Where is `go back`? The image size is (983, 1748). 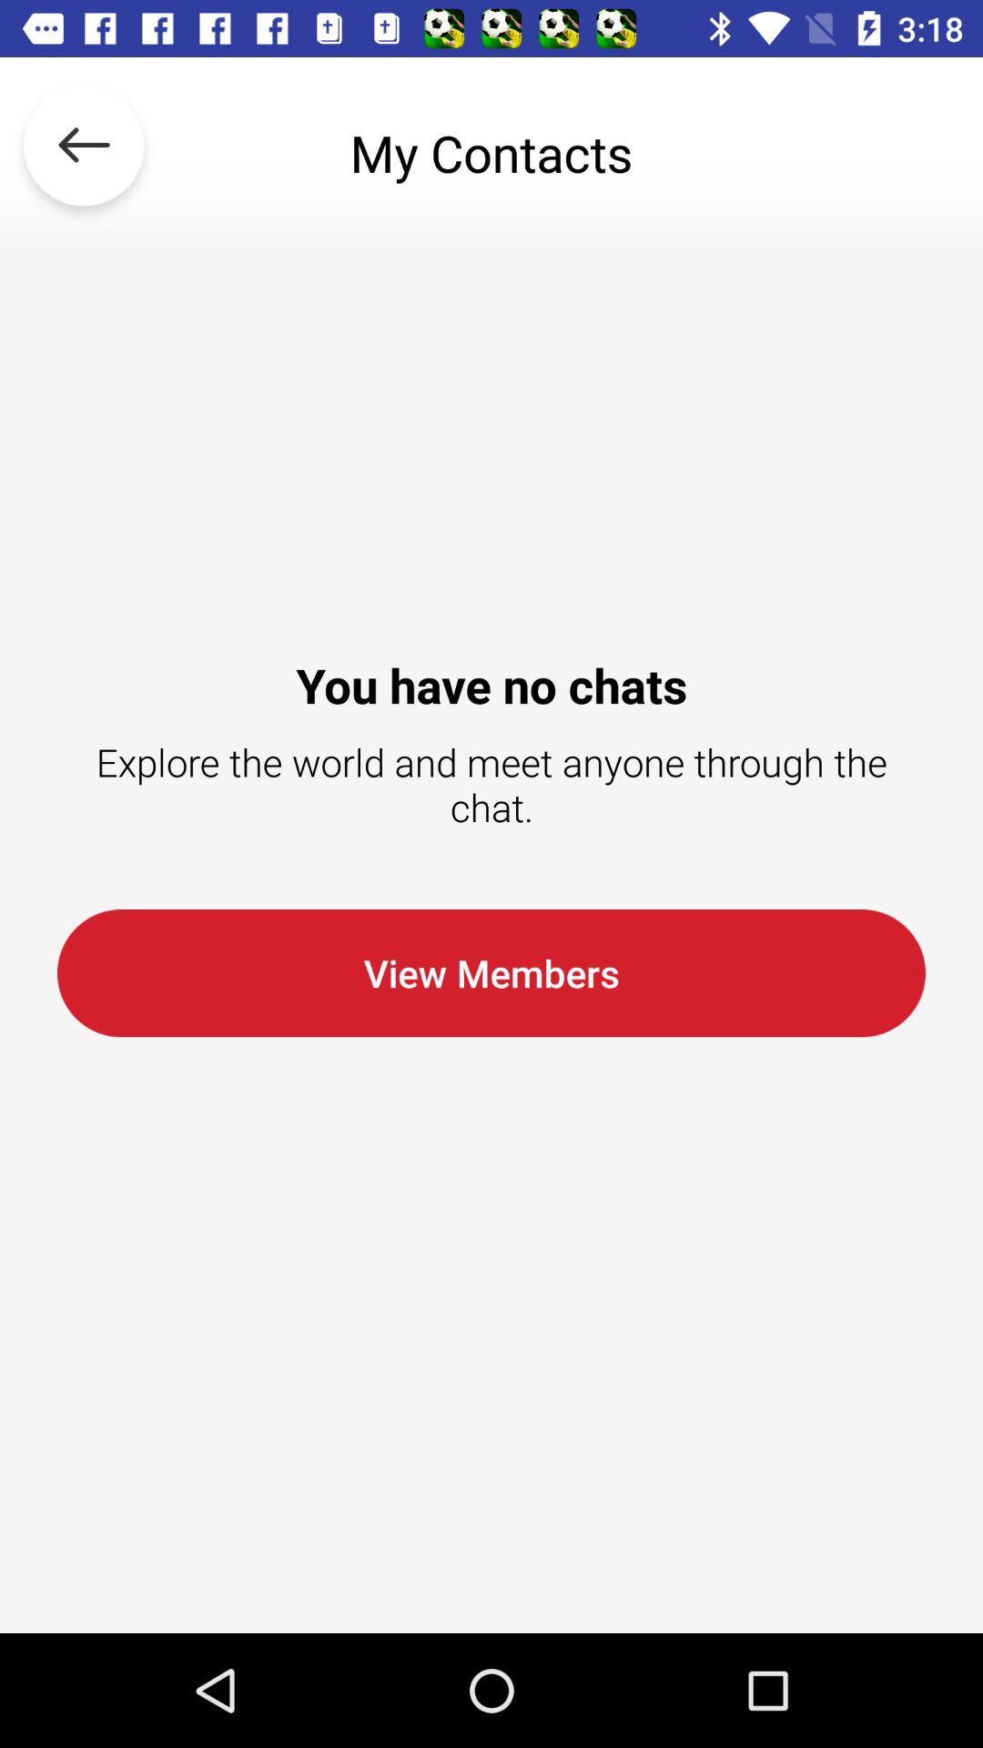
go back is located at coordinates (84, 153).